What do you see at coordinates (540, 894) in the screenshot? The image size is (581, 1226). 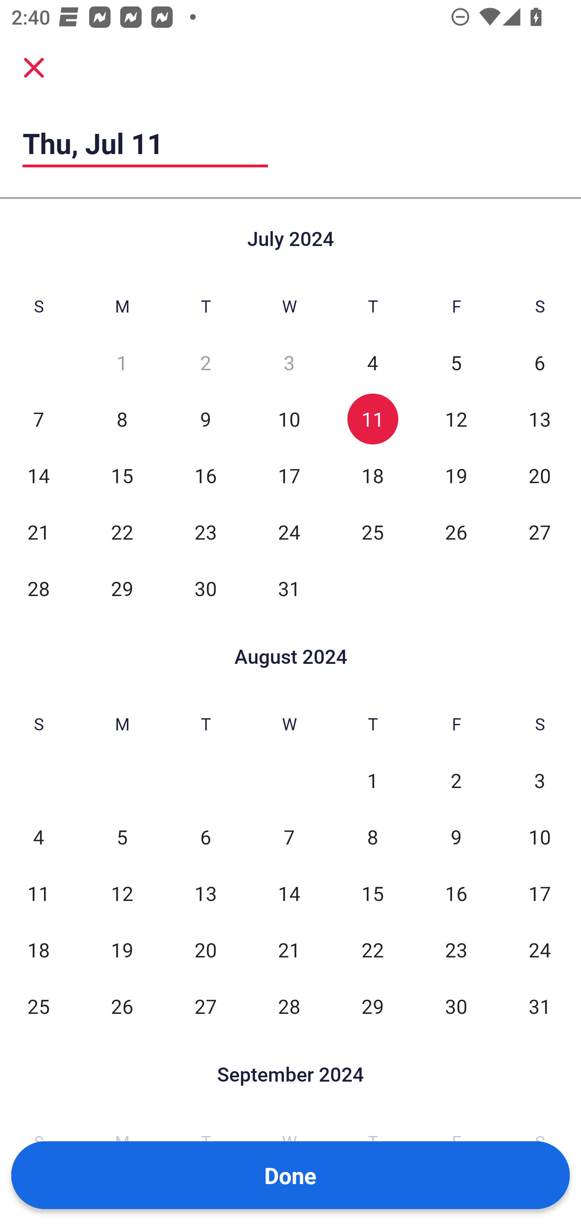 I see `17 Sat, Aug 17, Not Selected` at bounding box center [540, 894].